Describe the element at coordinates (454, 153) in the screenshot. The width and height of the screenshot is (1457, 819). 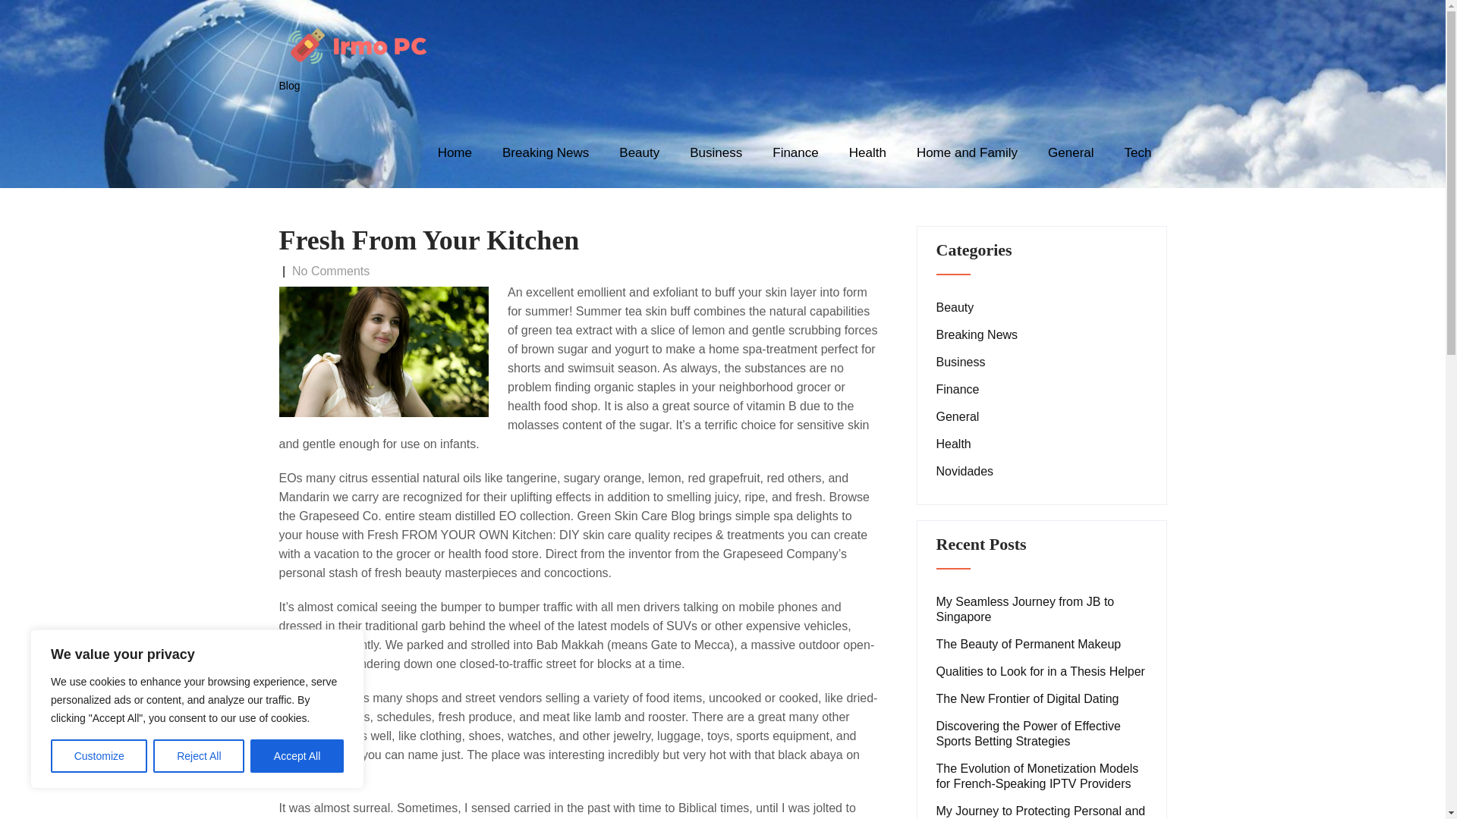
I see `Home` at that location.